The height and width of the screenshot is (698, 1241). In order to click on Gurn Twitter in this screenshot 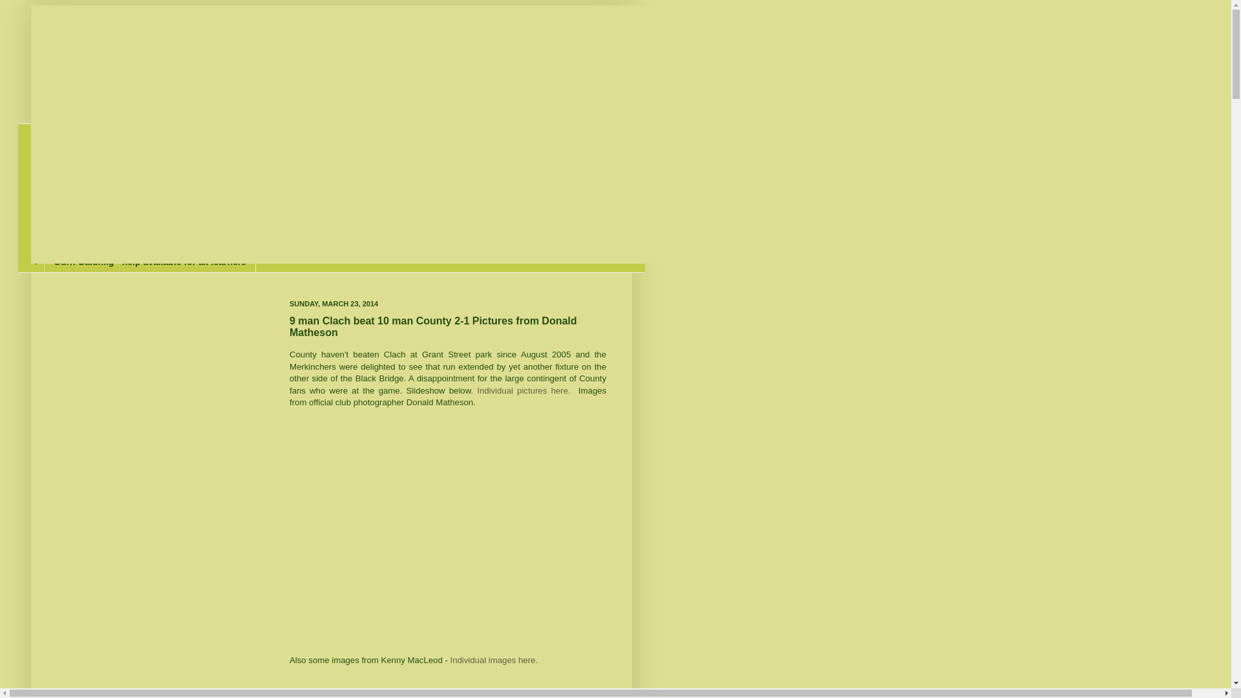, I will do `click(80, 155)`.